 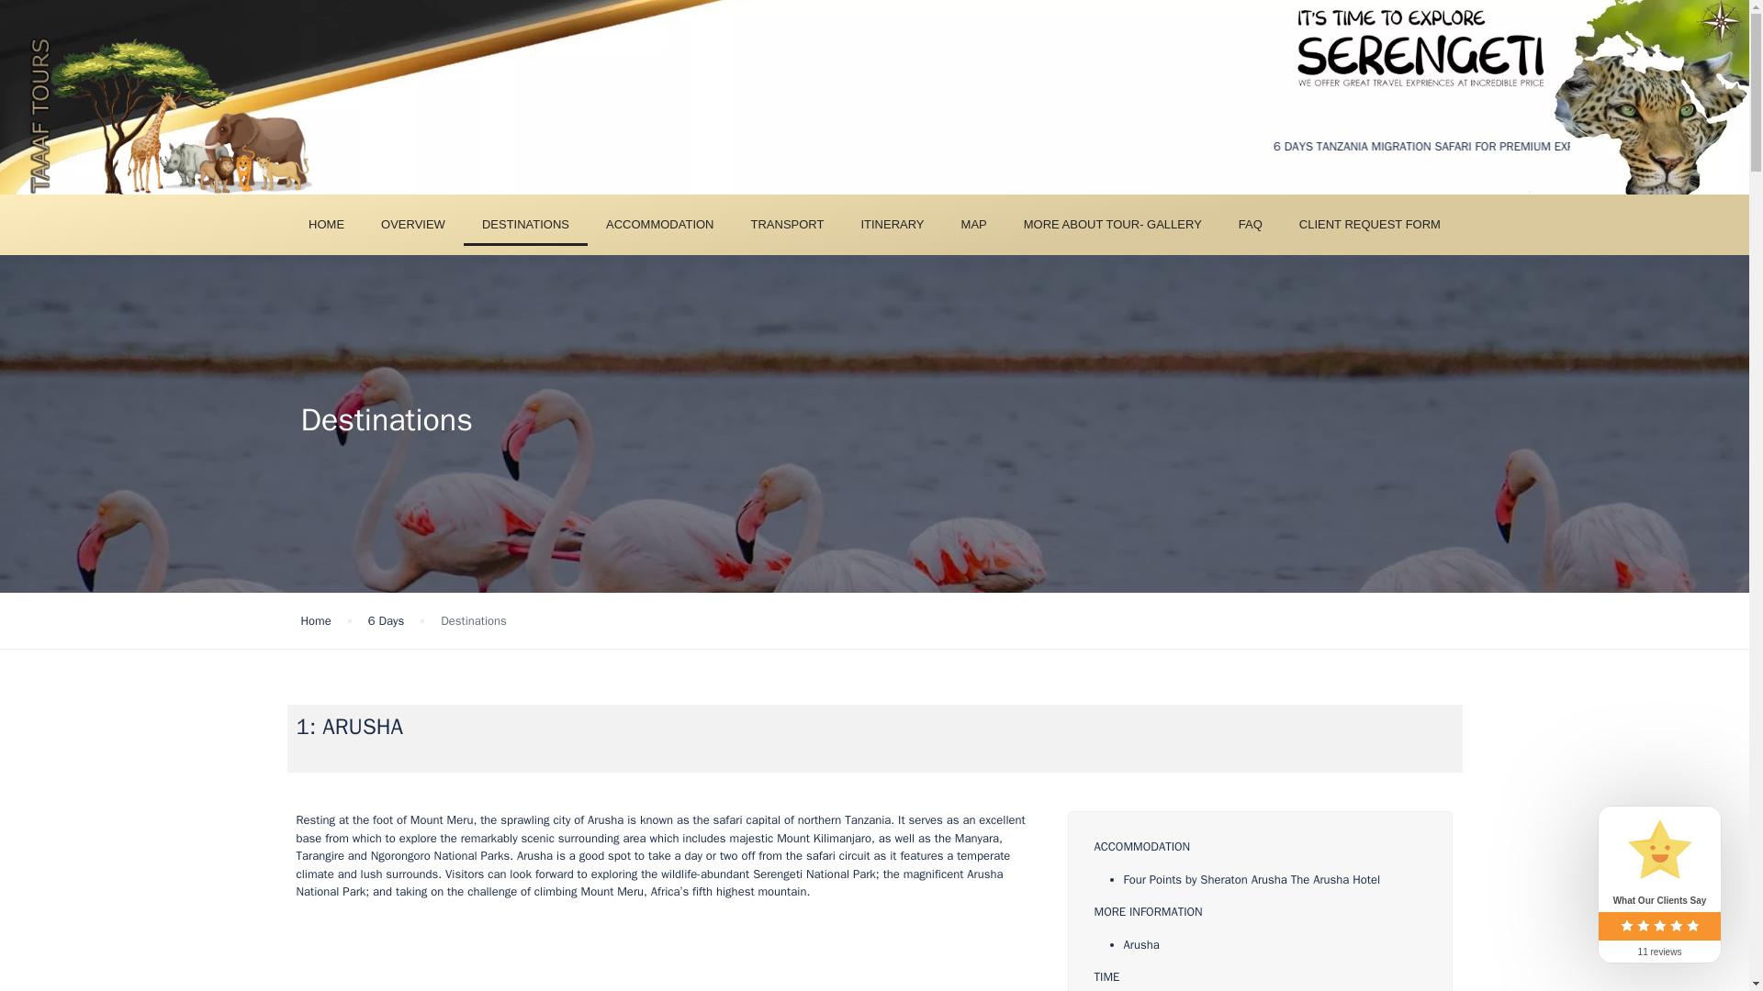 What do you see at coordinates (1370, 224) in the screenshot?
I see `CLIENT REQUEST FORM` at bounding box center [1370, 224].